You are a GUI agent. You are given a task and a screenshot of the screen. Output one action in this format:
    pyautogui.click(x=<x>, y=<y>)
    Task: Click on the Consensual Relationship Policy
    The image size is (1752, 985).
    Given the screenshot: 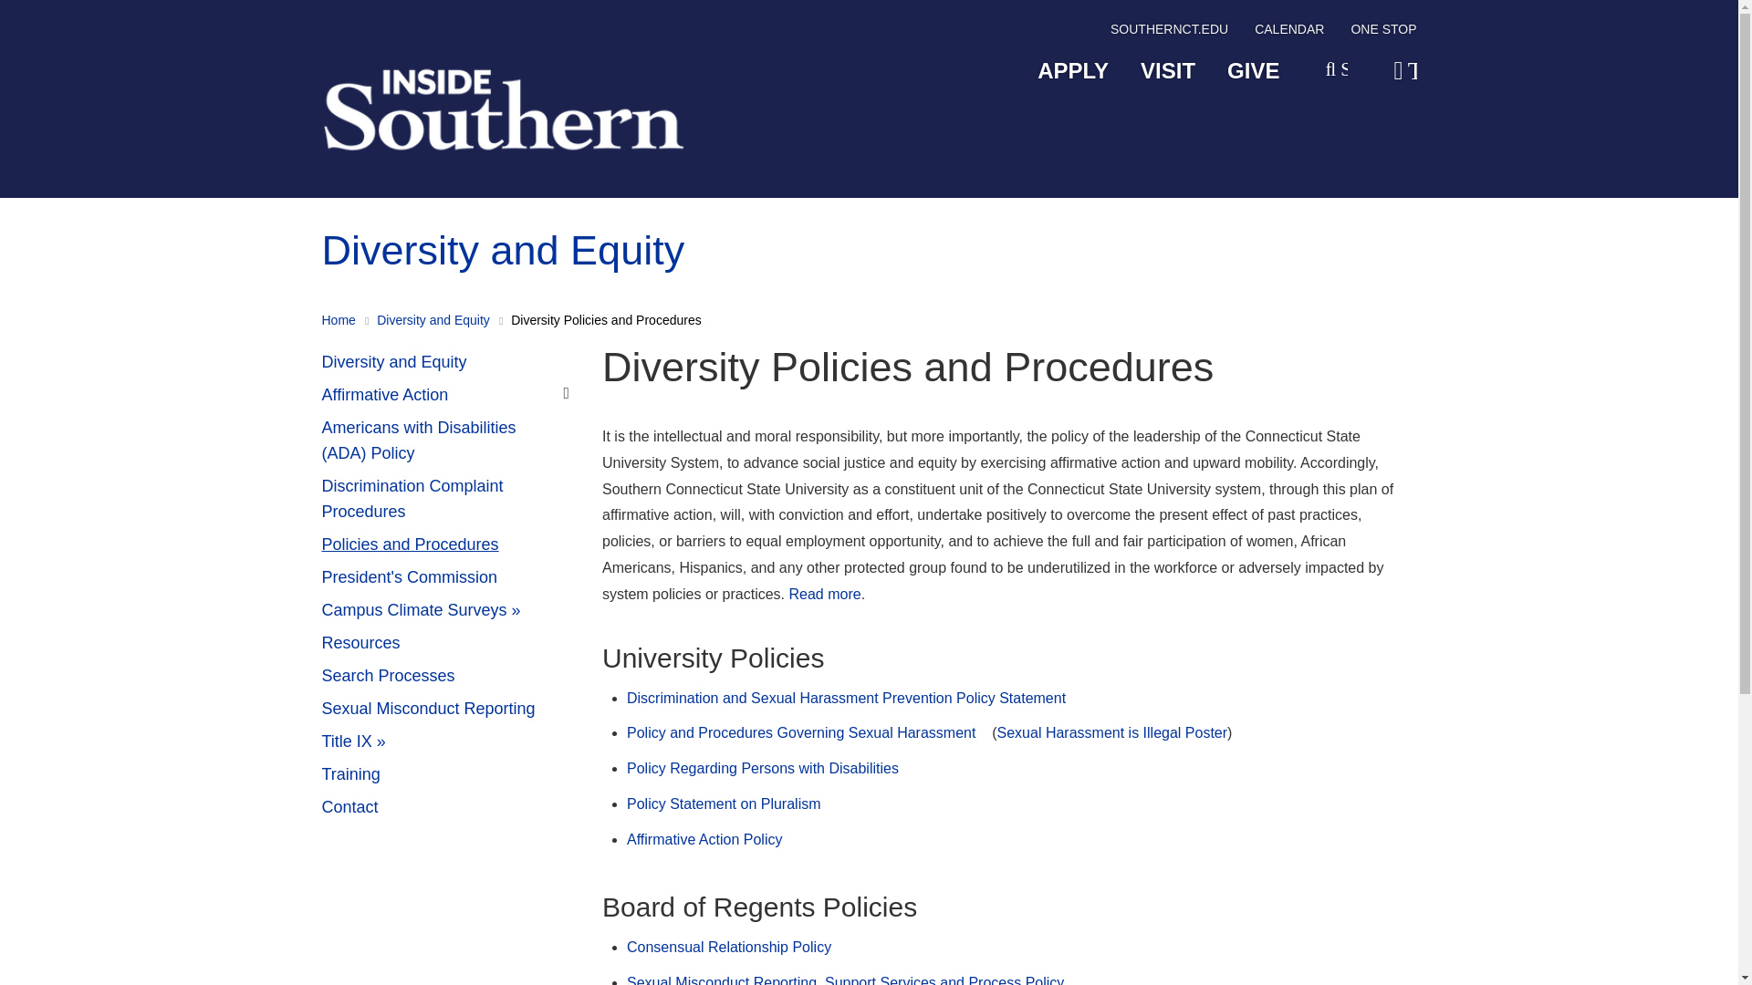 What is the action you would take?
    pyautogui.click(x=728, y=947)
    